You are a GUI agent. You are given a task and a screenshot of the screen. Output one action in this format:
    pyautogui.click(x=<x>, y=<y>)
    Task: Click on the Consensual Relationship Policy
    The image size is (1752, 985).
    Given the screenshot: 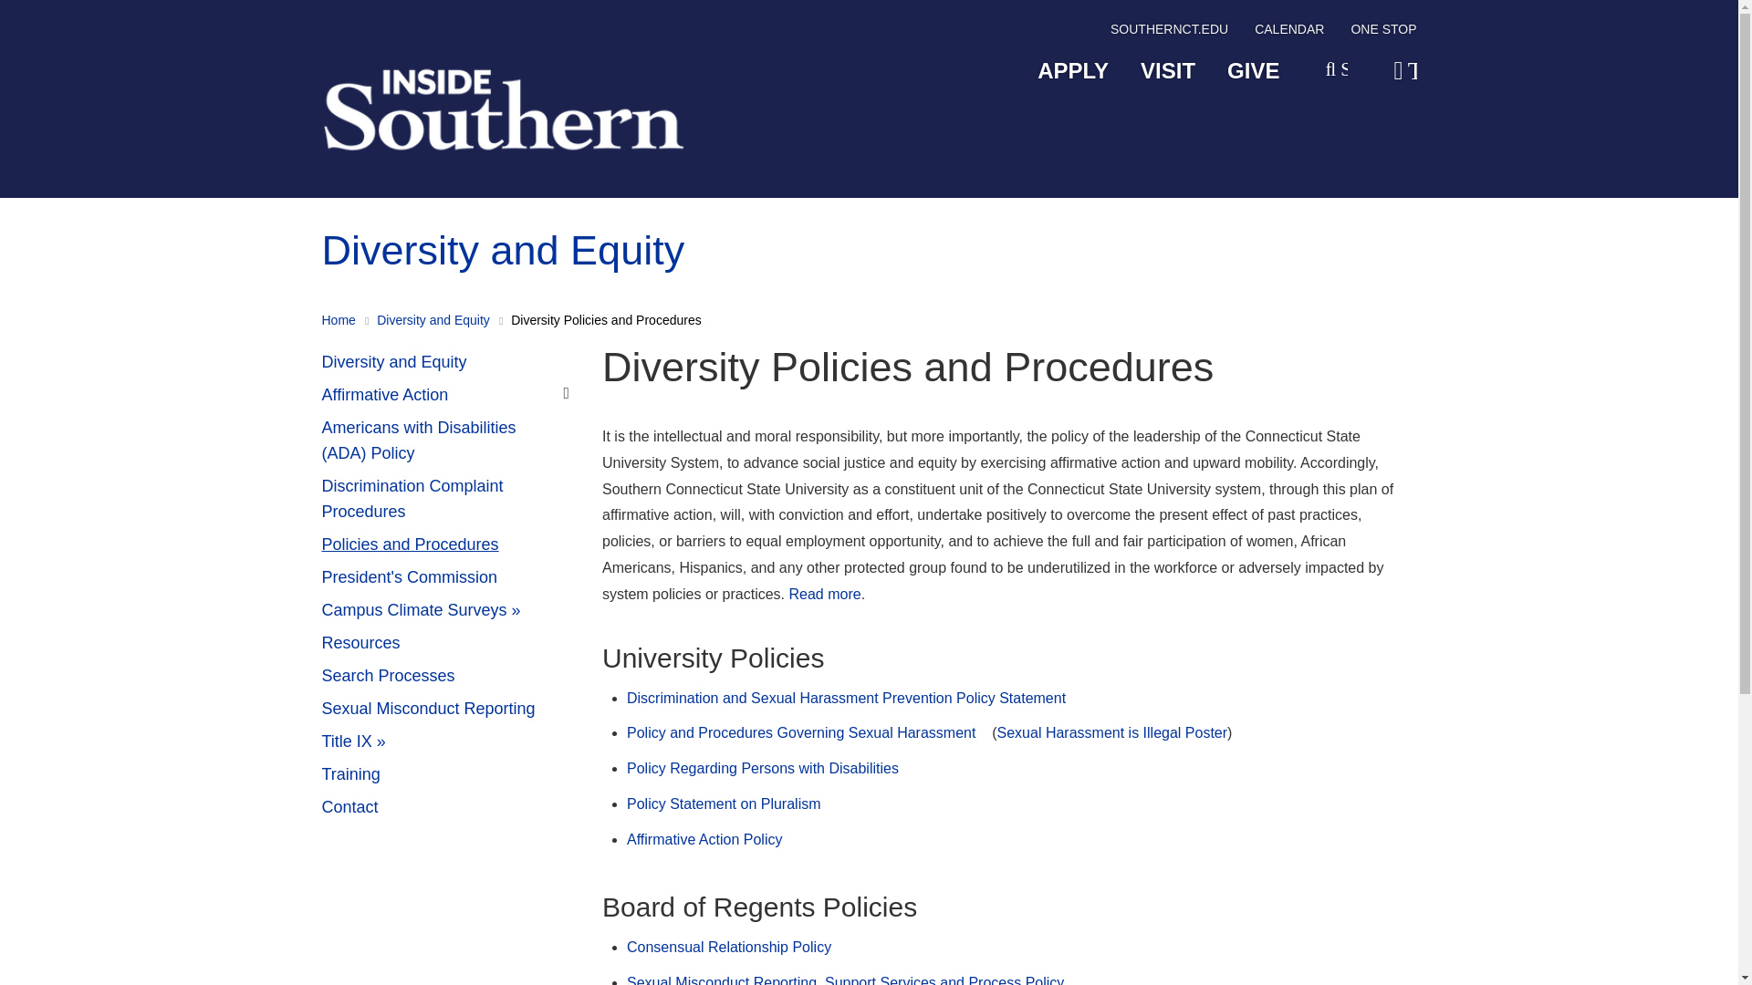 What is the action you would take?
    pyautogui.click(x=728, y=947)
    